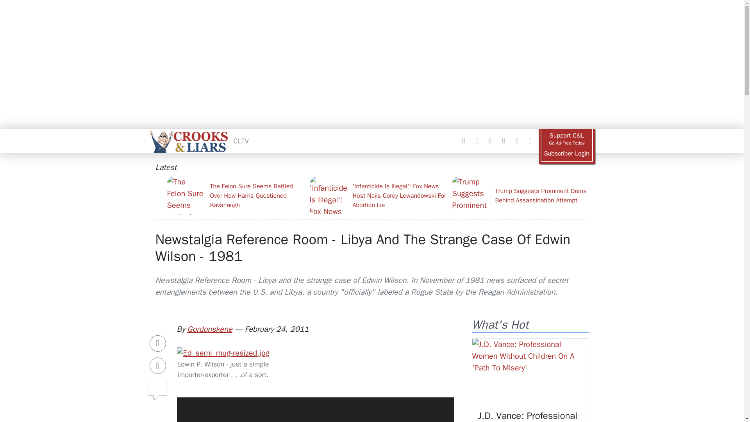 The image size is (750, 422). Describe the element at coordinates (520, 195) in the screenshot. I see `Trump Suggests Prominent Dems Behind Assassination Attempt` at that location.